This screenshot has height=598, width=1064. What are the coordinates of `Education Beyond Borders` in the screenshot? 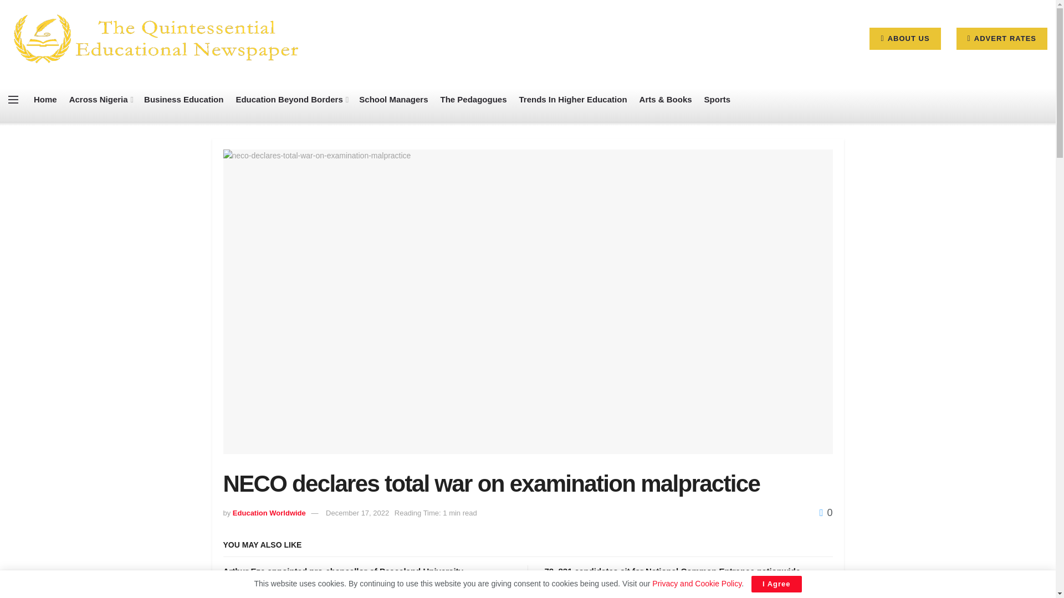 It's located at (290, 100).